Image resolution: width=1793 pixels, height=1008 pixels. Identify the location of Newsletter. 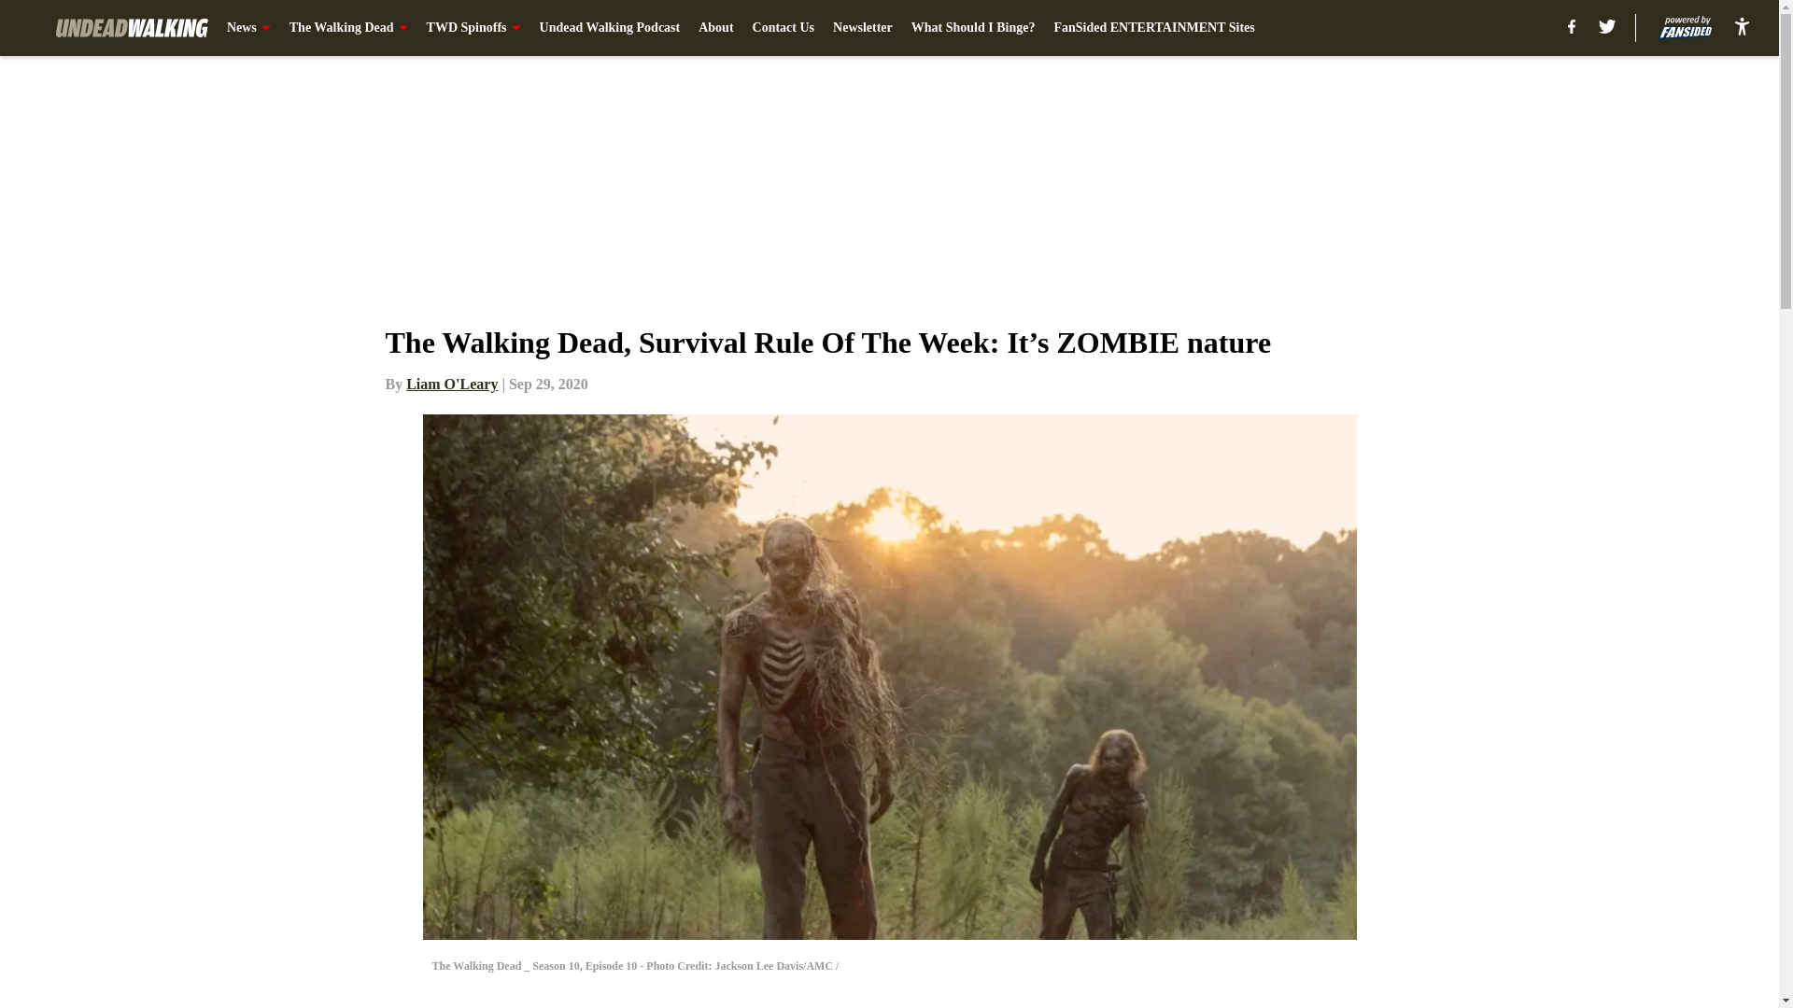
(863, 28).